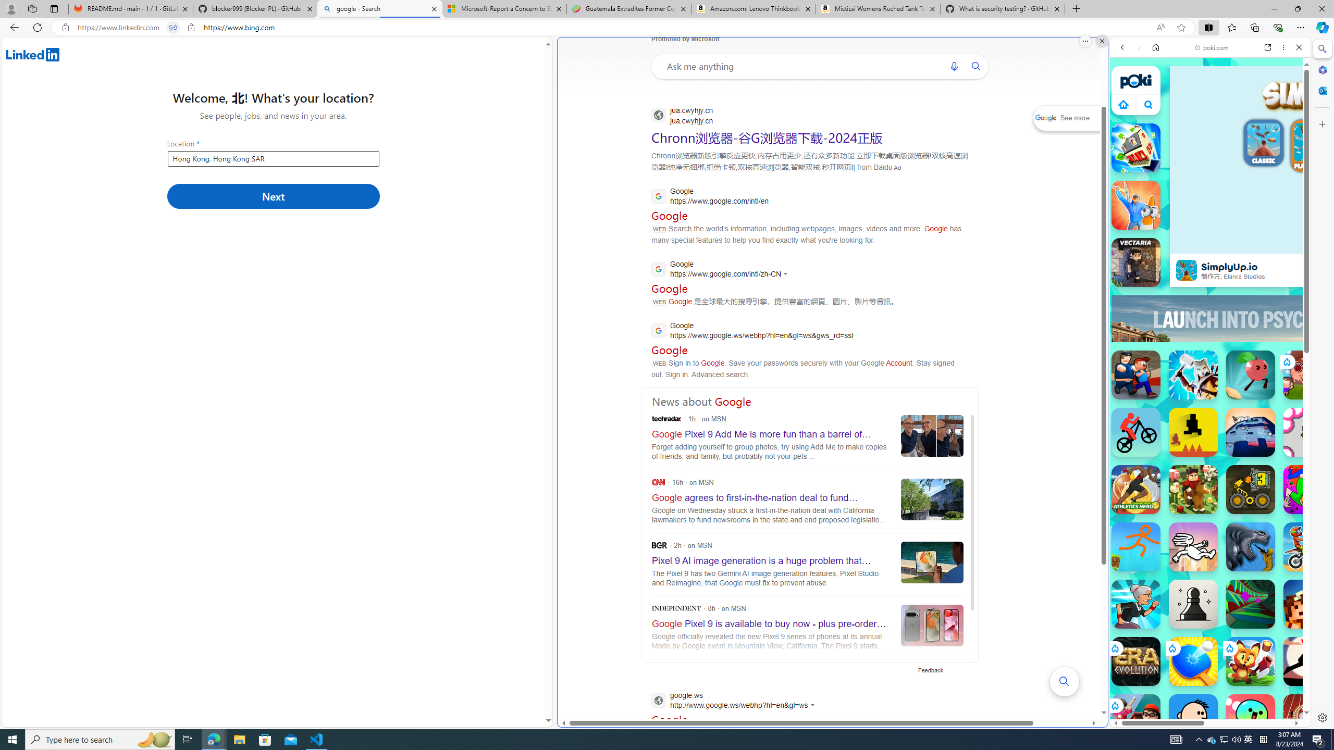 Image resolution: width=1334 pixels, height=750 pixels. I want to click on Dreadhead Parkour Dreadhead Parkour, so click(1193, 547).